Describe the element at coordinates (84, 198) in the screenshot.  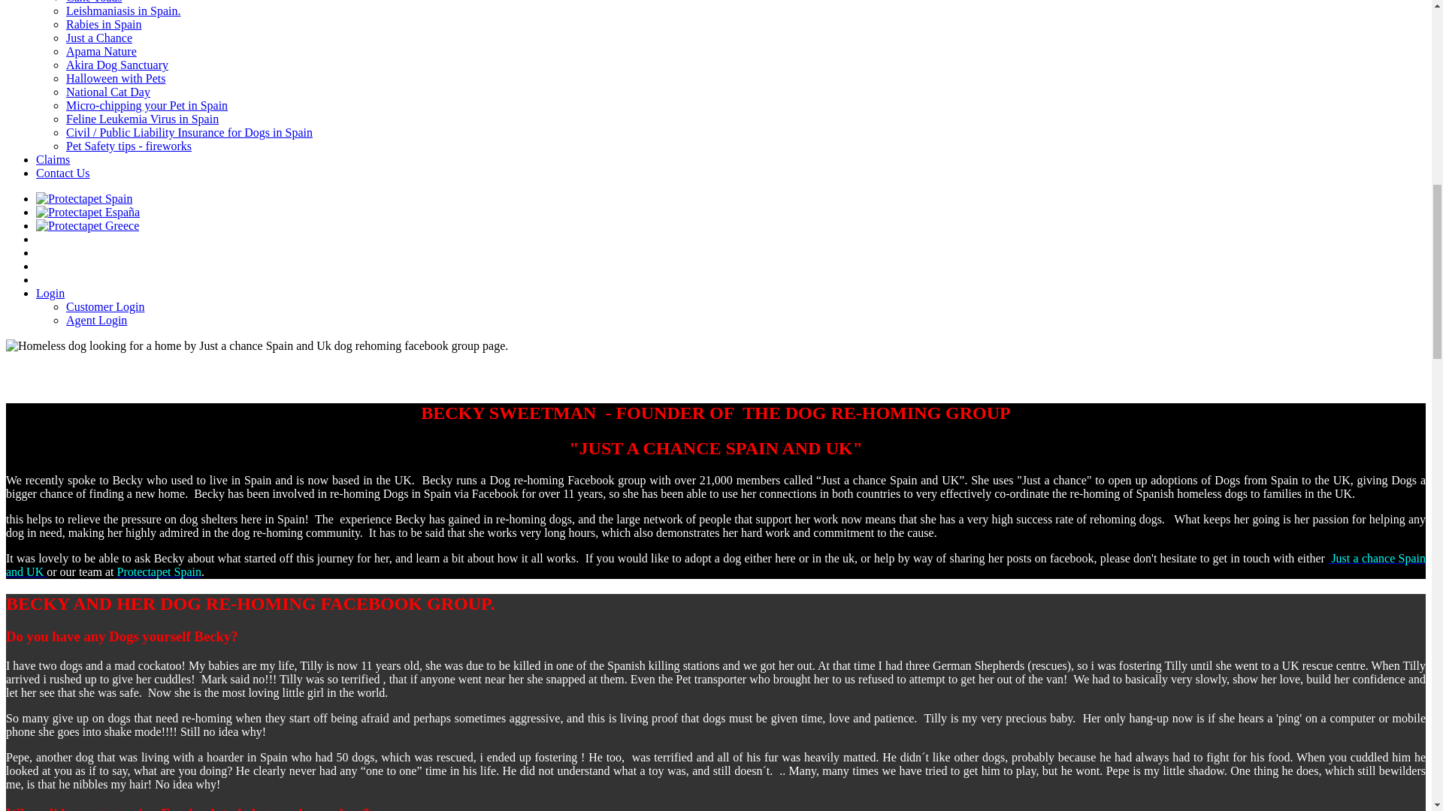
I see `Protectapet Spain` at that location.